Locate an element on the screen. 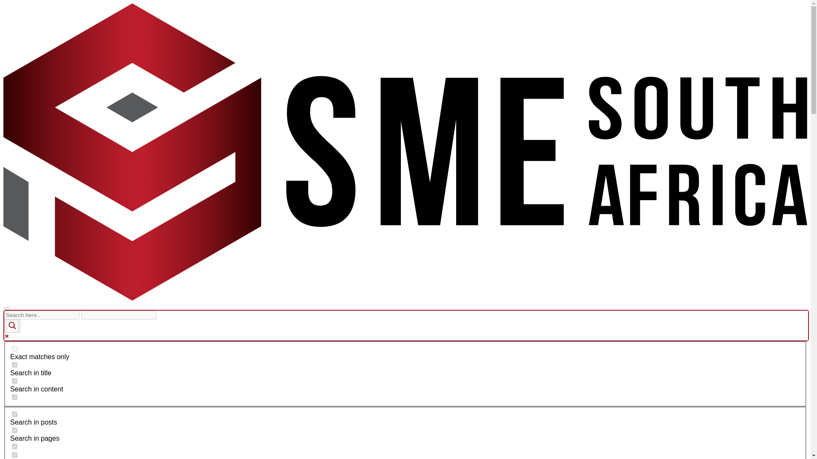 Image resolution: width=817 pixels, height=459 pixels. reviews is located at coordinates (14, 455).